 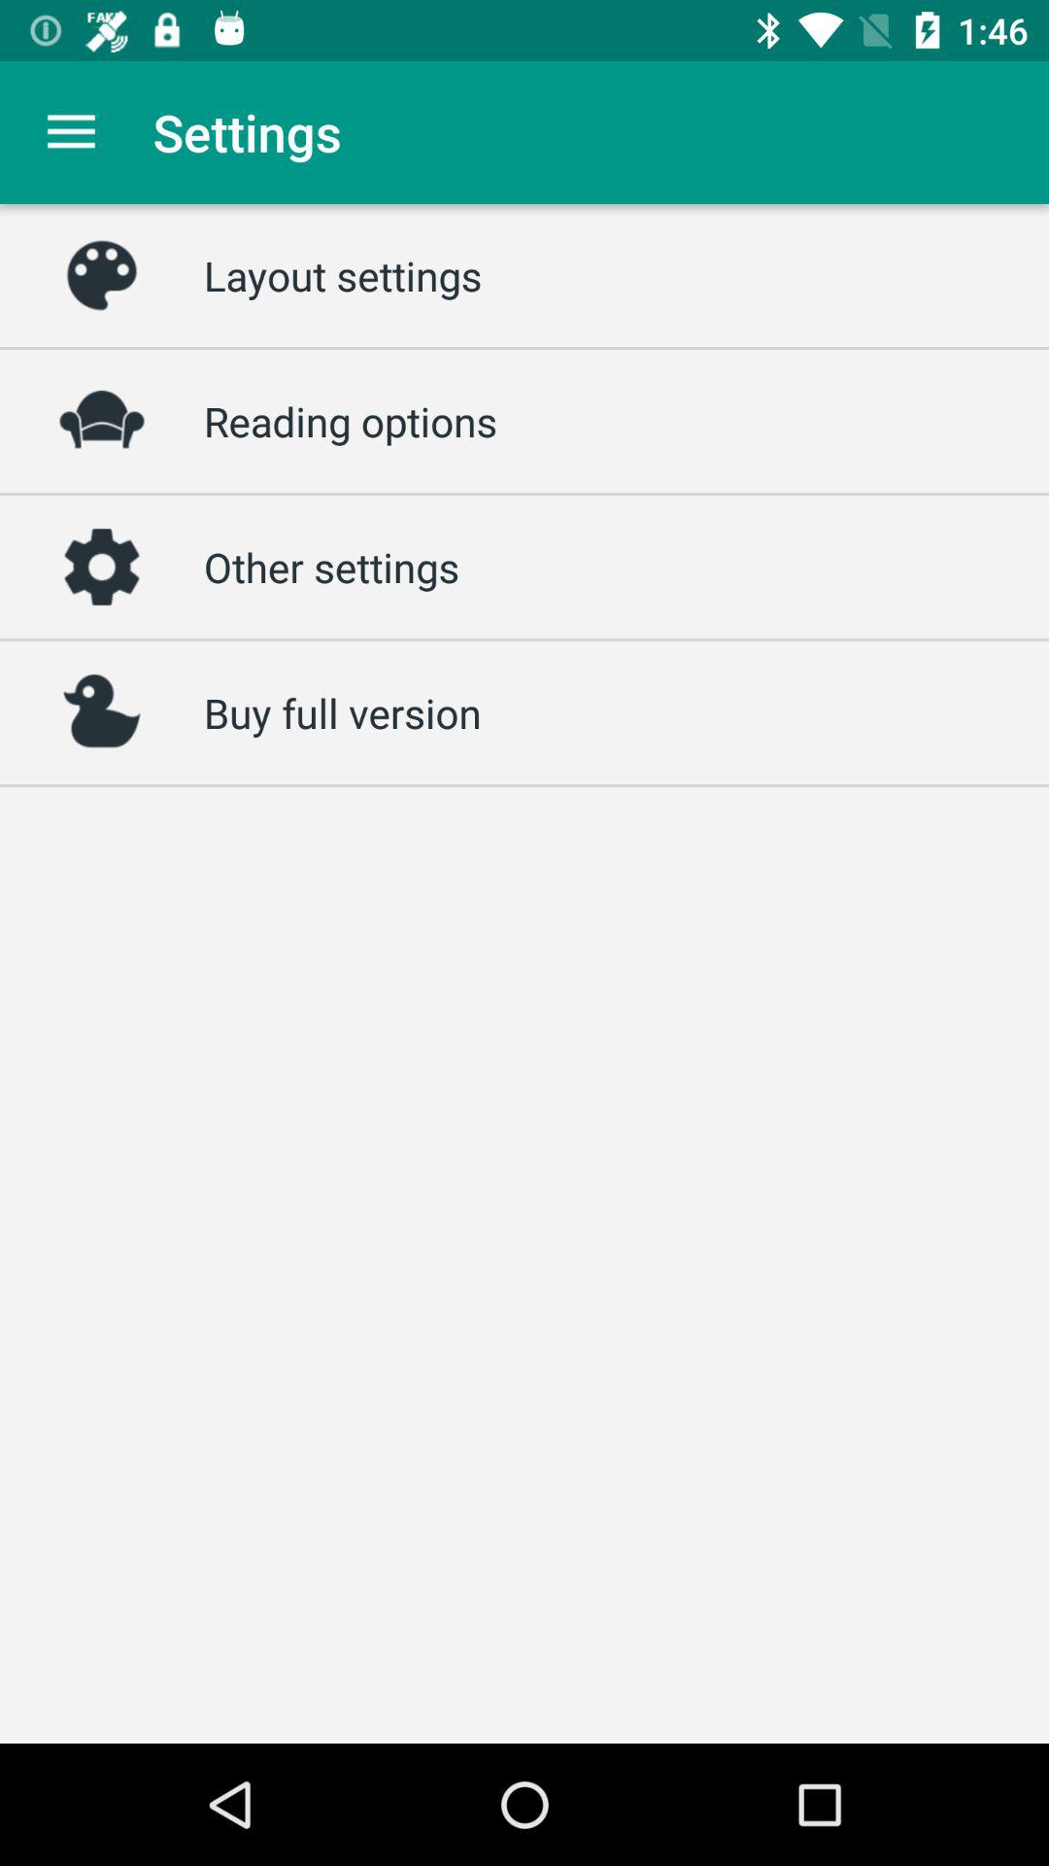 I want to click on open the icon below the settings icon, so click(x=343, y=275).